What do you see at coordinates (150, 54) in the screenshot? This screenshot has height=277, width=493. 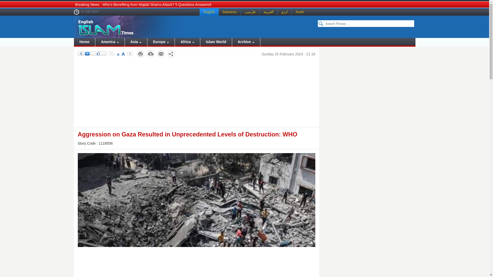 I see `Downloading the File` at bounding box center [150, 54].